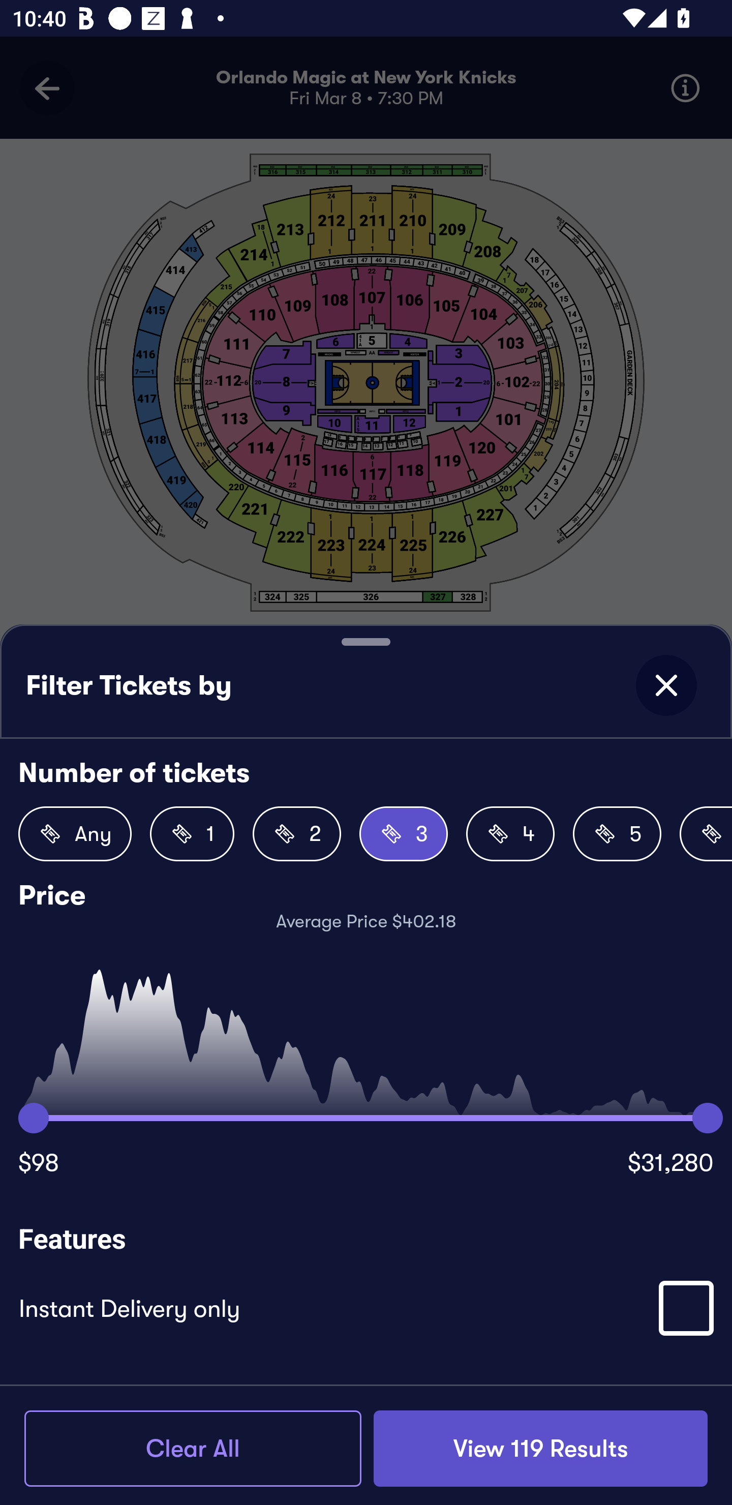 Image resolution: width=732 pixels, height=1505 pixels. Describe the element at coordinates (193, 1448) in the screenshot. I see `Clear All` at that location.